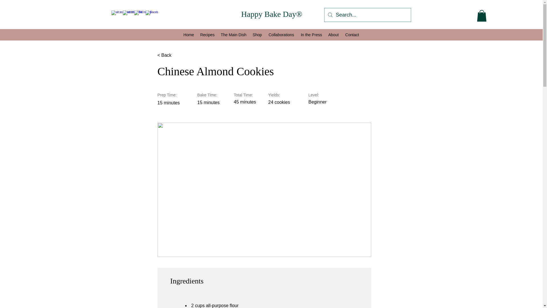  I want to click on Home, so click(189, 35).